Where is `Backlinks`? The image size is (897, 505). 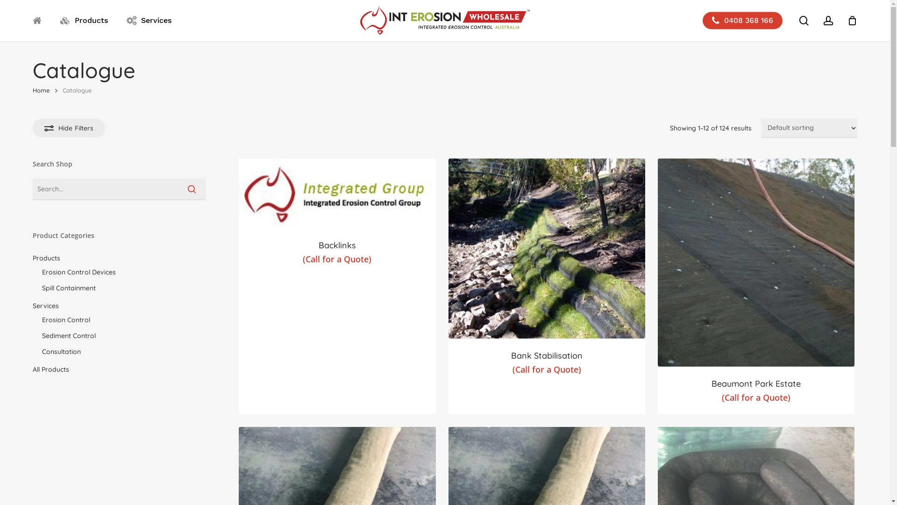
Backlinks is located at coordinates (337, 246).